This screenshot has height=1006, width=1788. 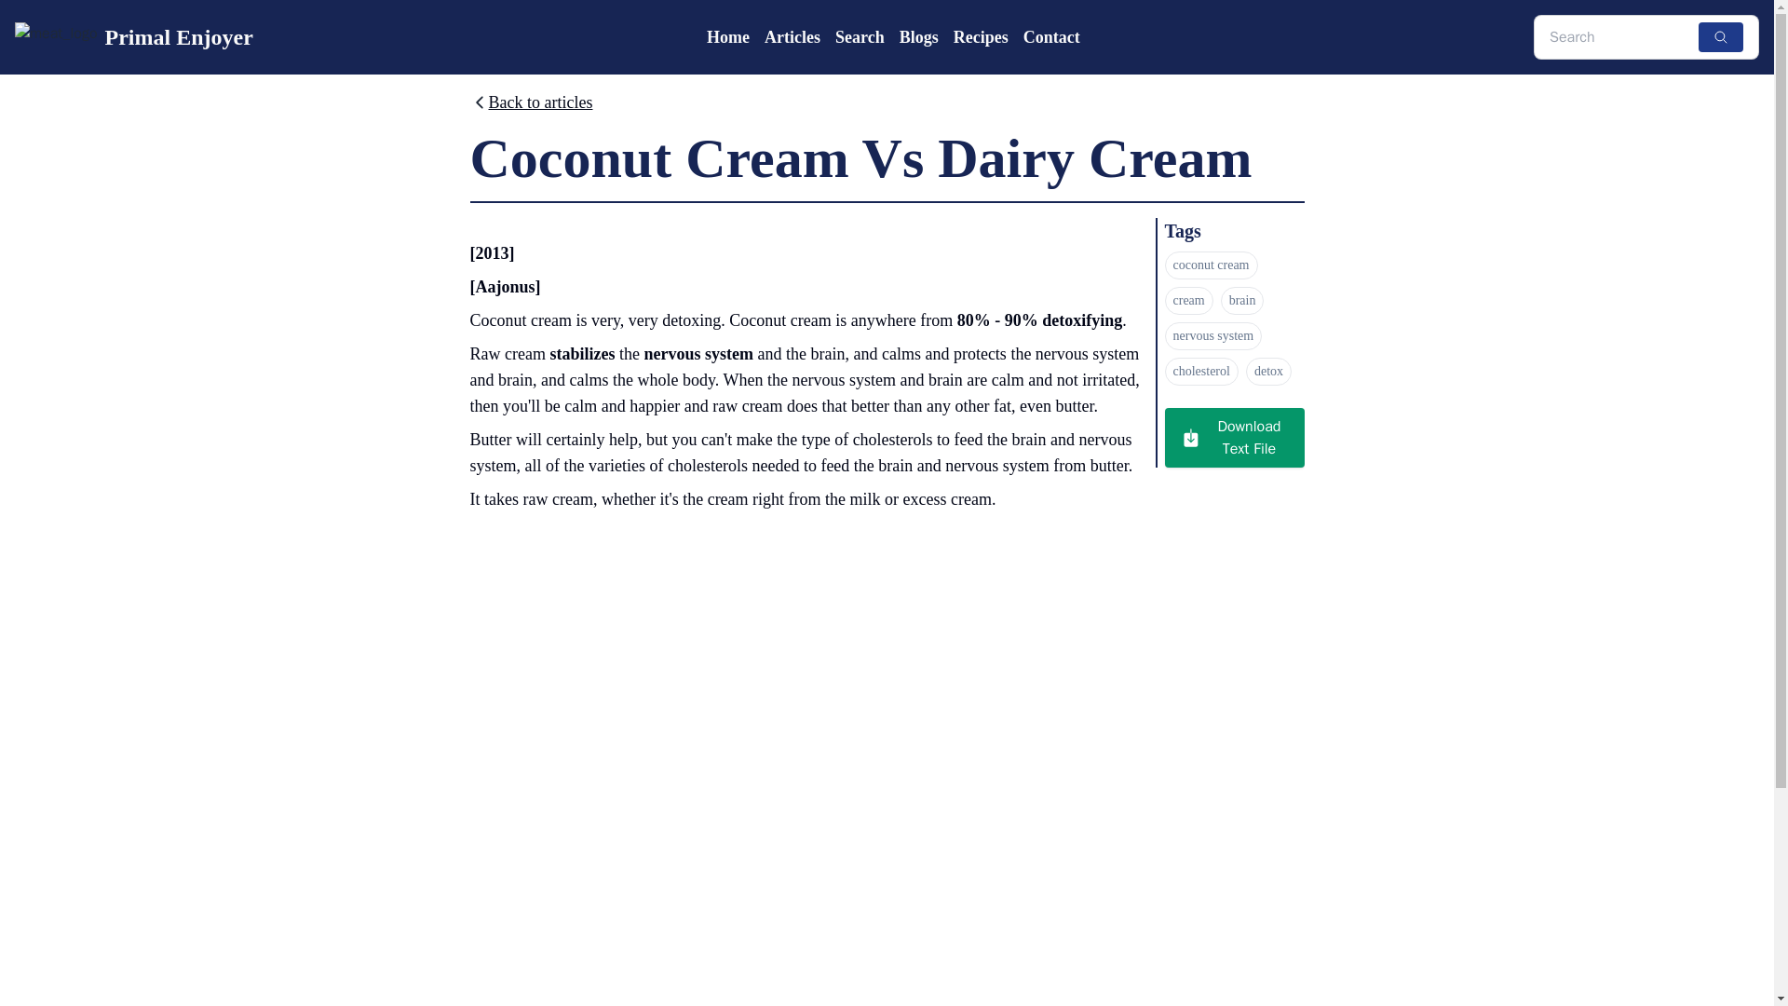 I want to click on Search, so click(x=860, y=37).